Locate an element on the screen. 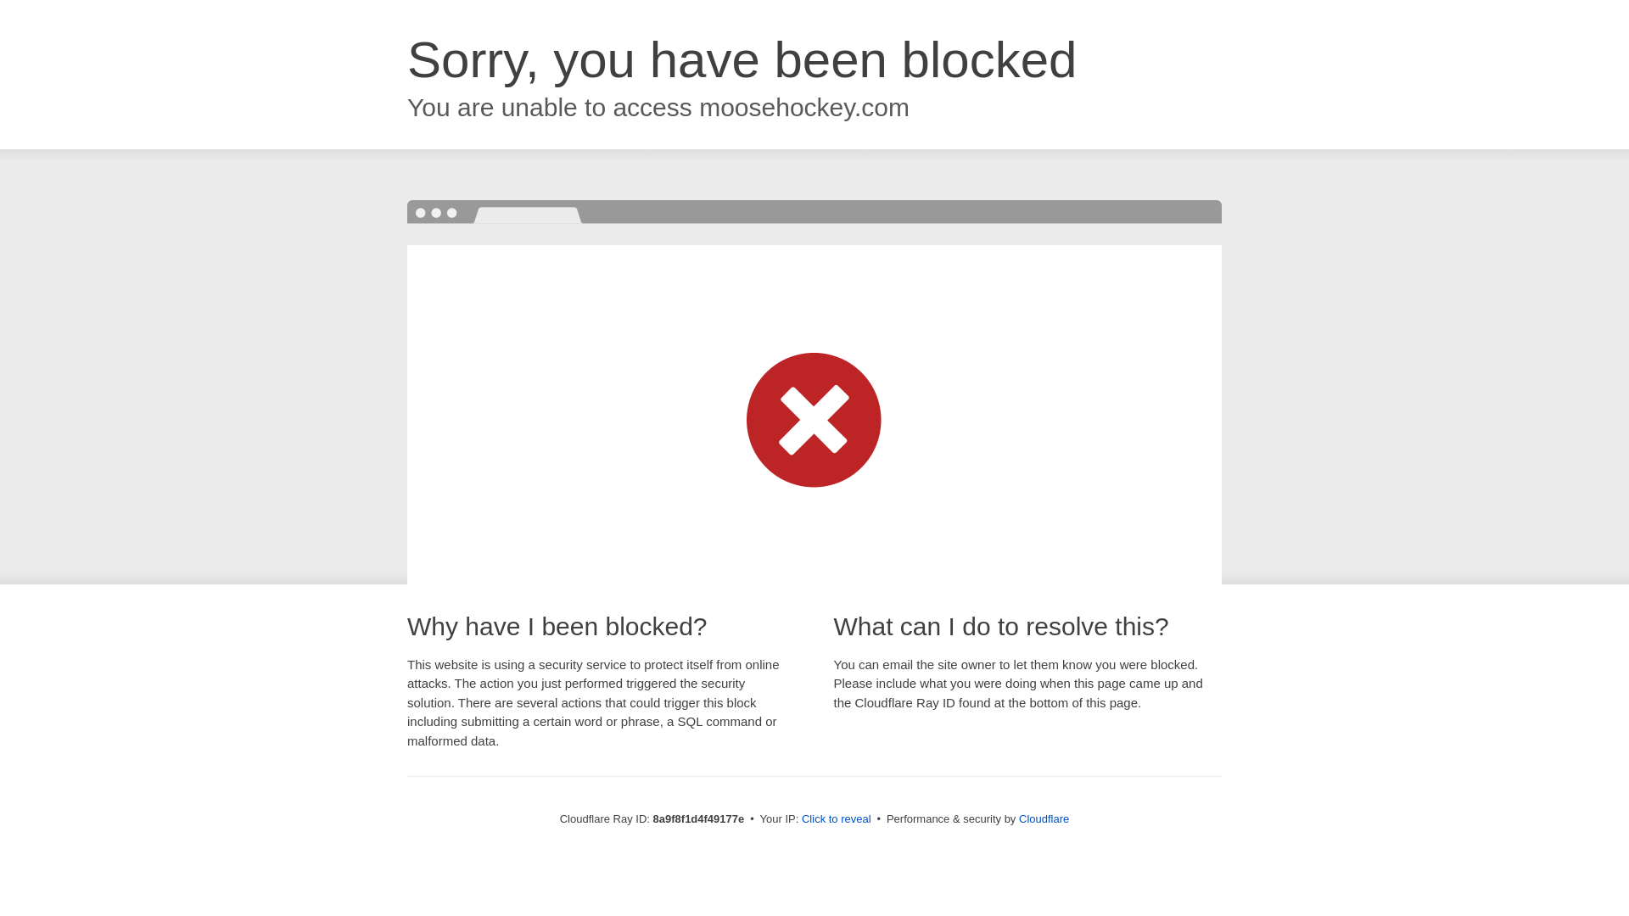  Cloudflare is located at coordinates (1044, 818).